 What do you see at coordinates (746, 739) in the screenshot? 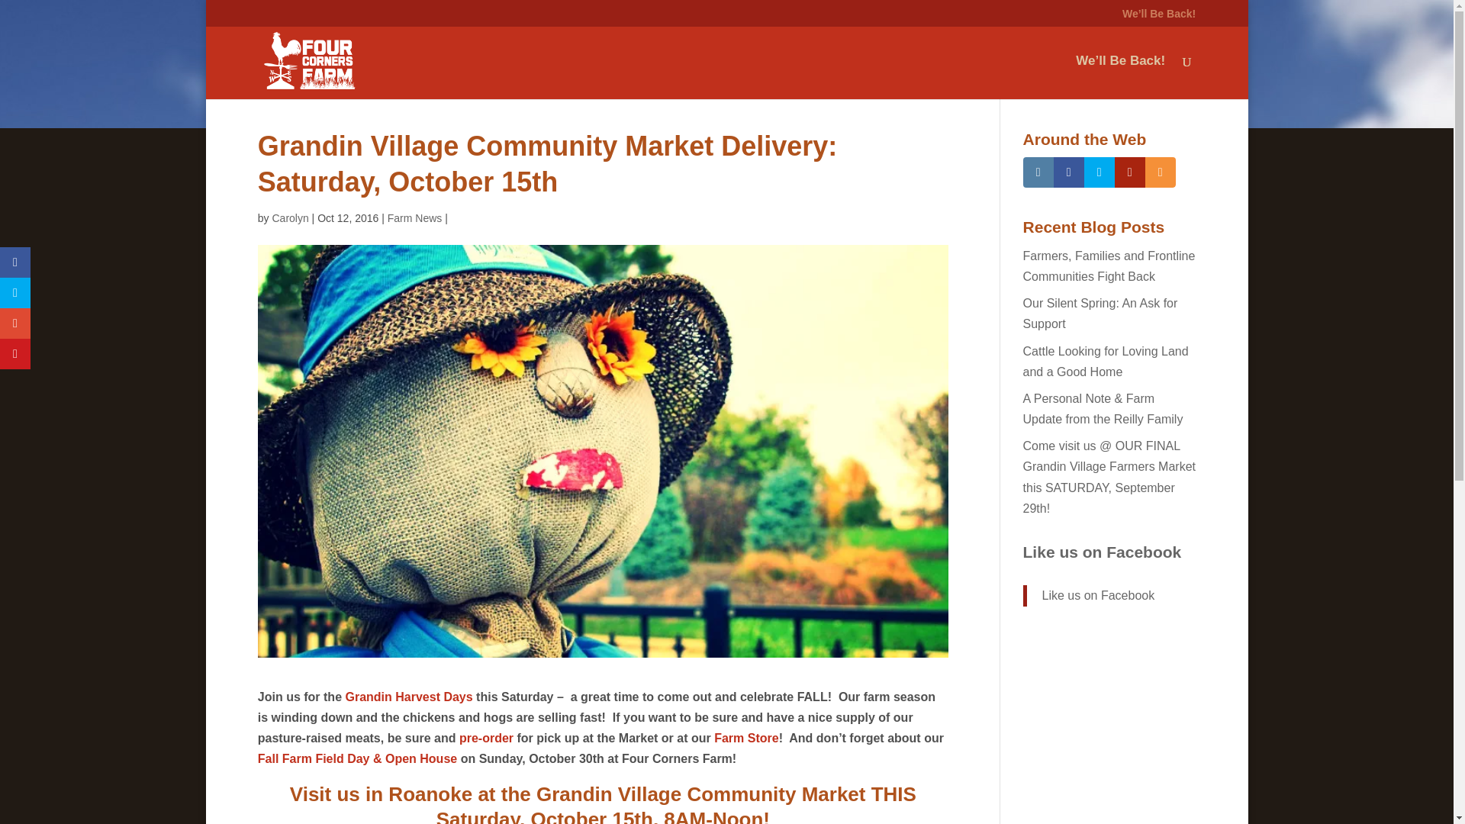
I see `Farm Store` at bounding box center [746, 739].